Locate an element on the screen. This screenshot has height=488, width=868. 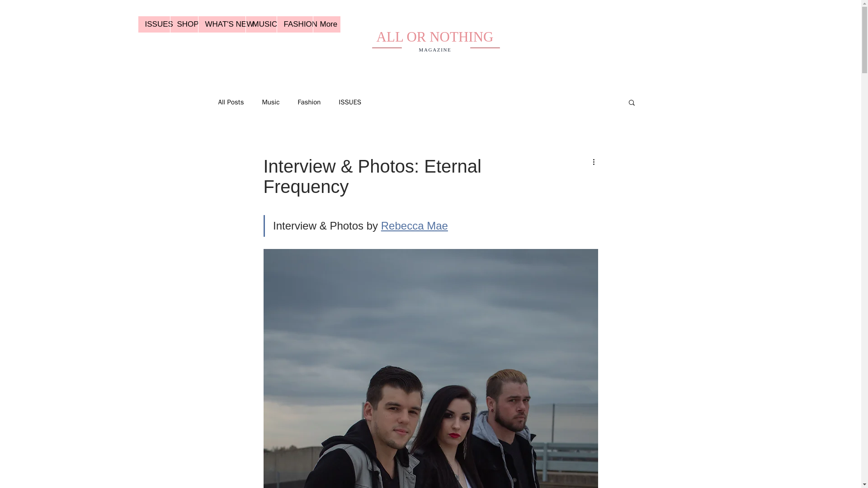
Music is located at coordinates (270, 102).